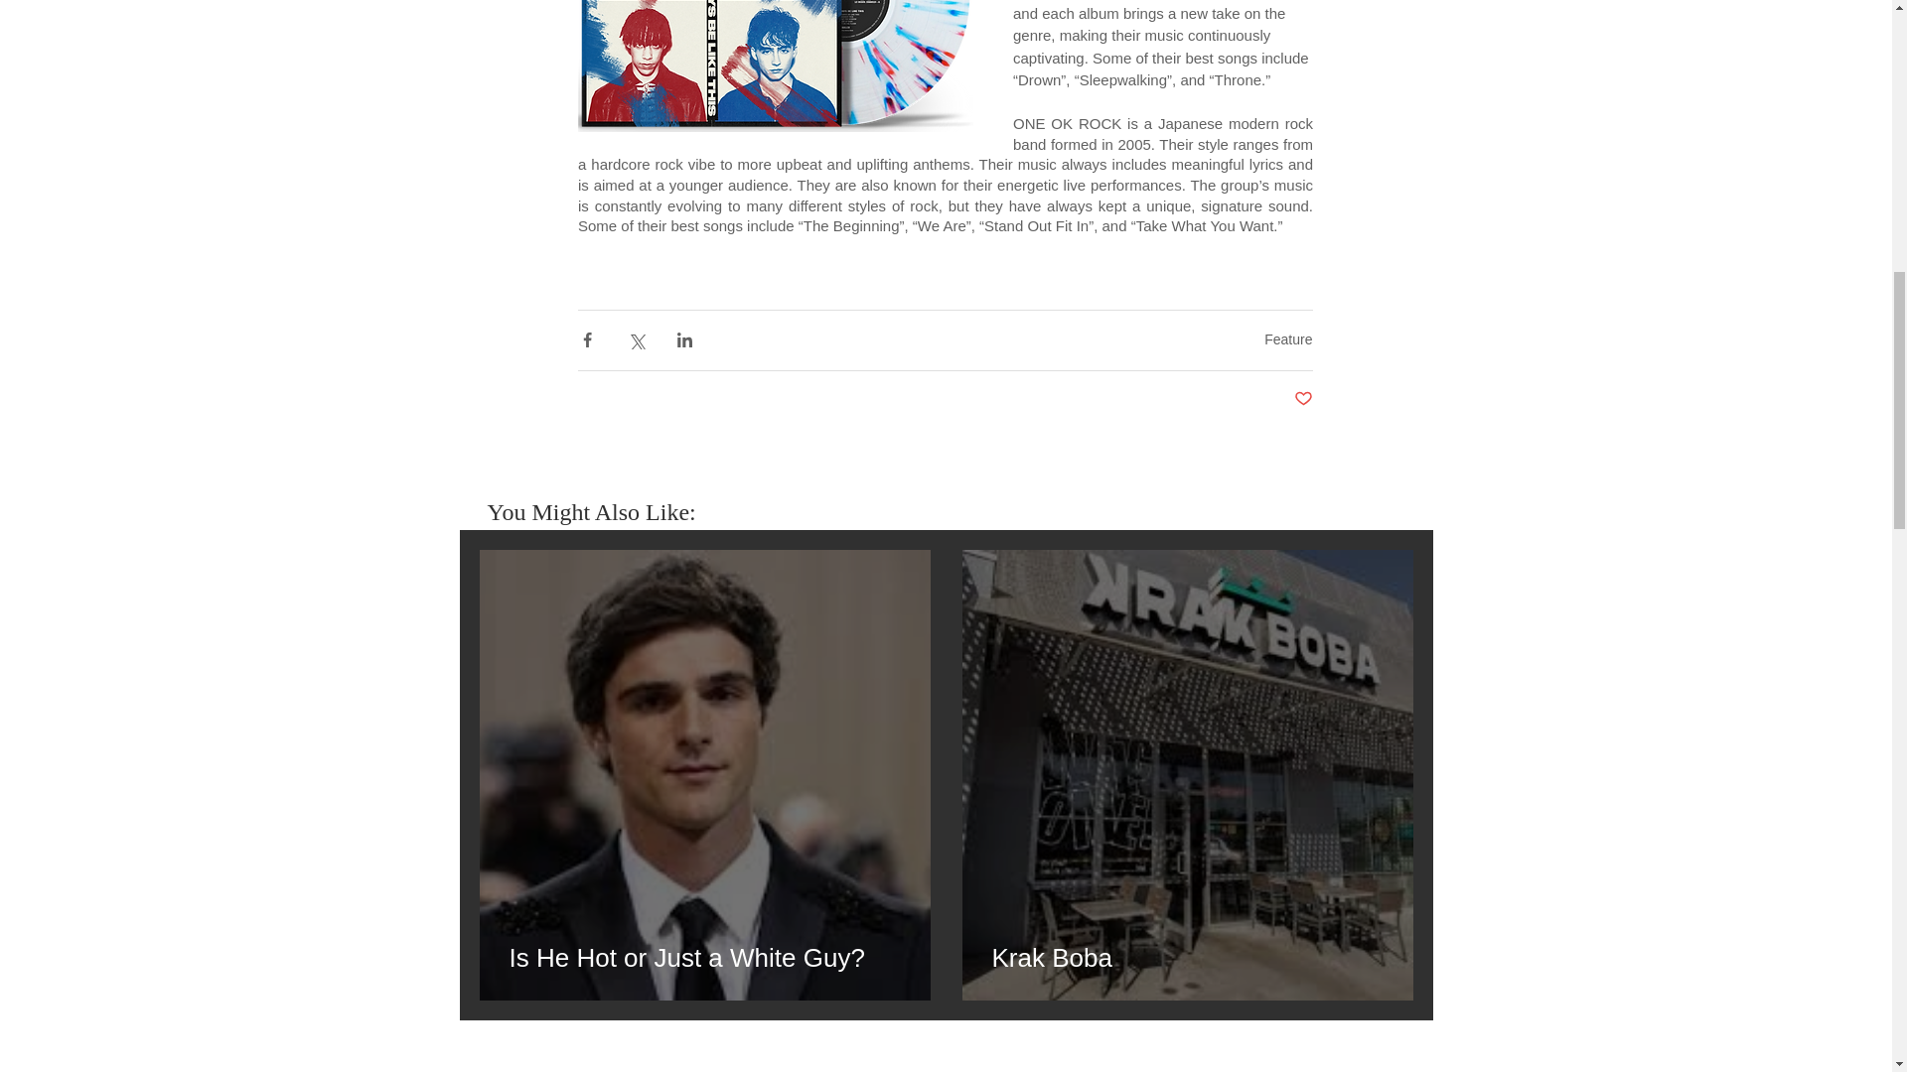 The height and width of the screenshot is (1072, 1907). Describe the element at coordinates (1187, 957) in the screenshot. I see `Krak Boba` at that location.